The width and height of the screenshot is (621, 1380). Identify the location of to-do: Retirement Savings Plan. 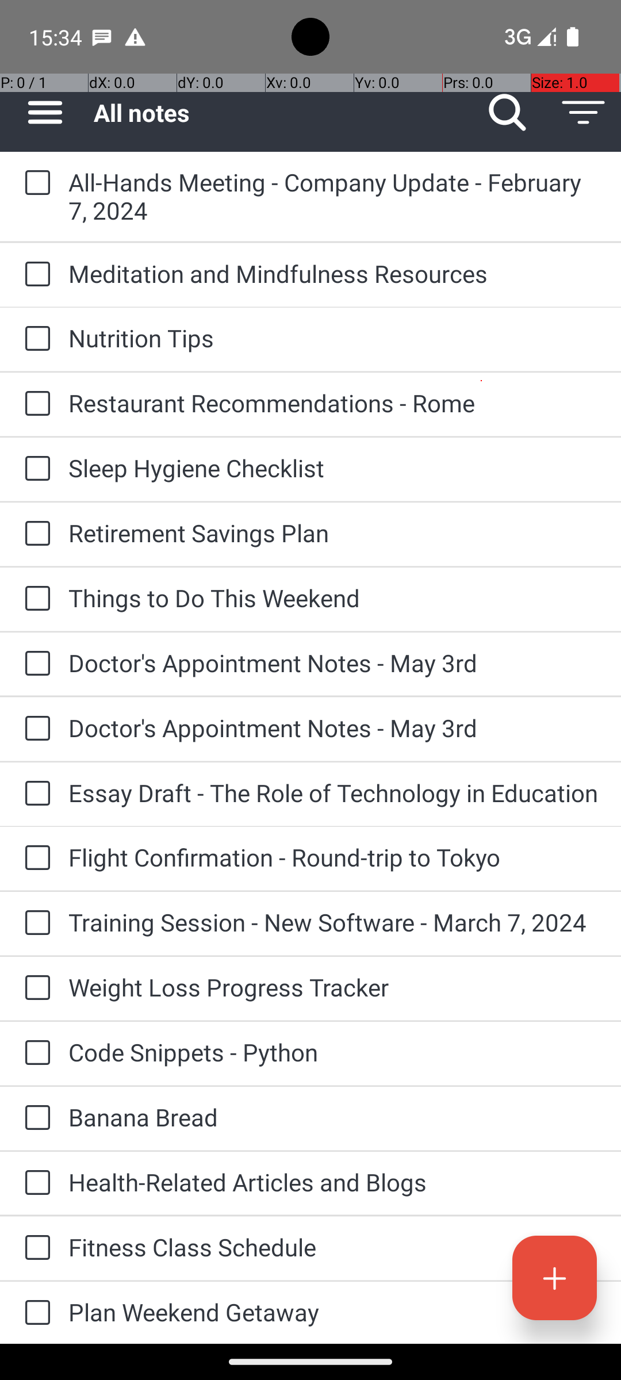
(34, 534).